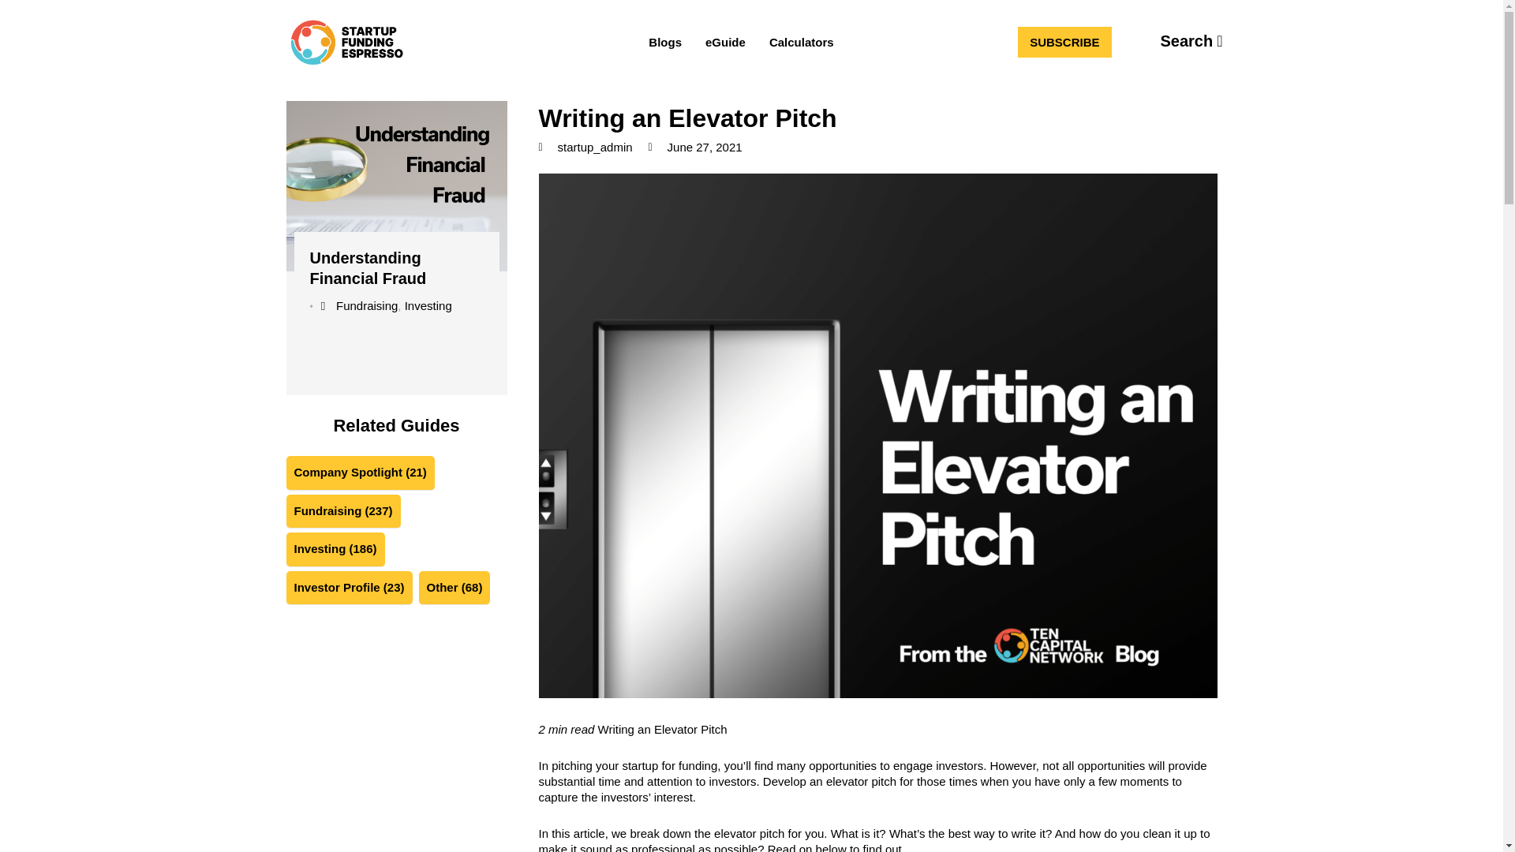 The image size is (1515, 852). I want to click on Understanding Financial Fraud, so click(367, 268).